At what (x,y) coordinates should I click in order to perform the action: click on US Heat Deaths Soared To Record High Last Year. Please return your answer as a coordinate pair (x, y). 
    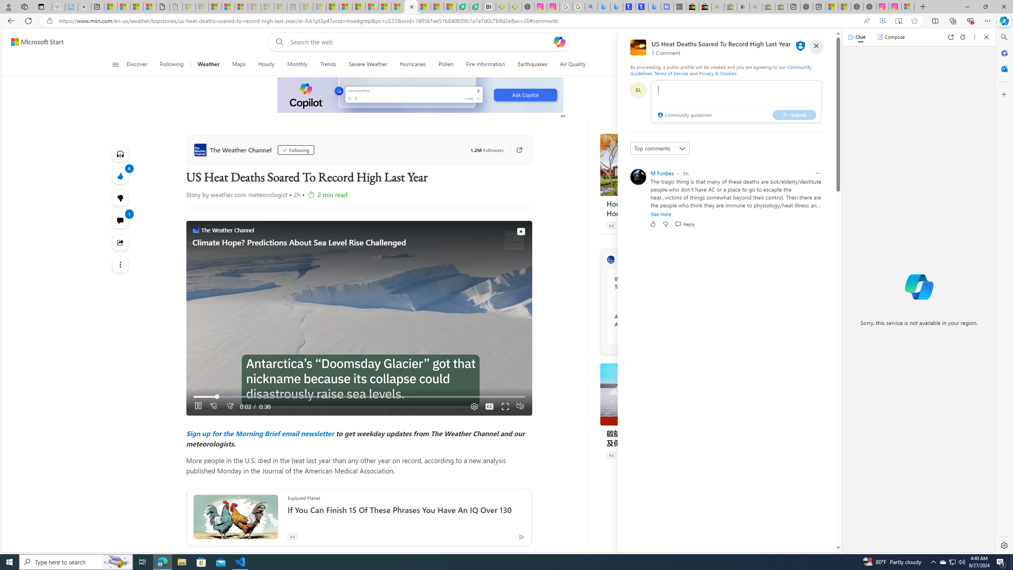
    Looking at the image, I should click on (411, 7).